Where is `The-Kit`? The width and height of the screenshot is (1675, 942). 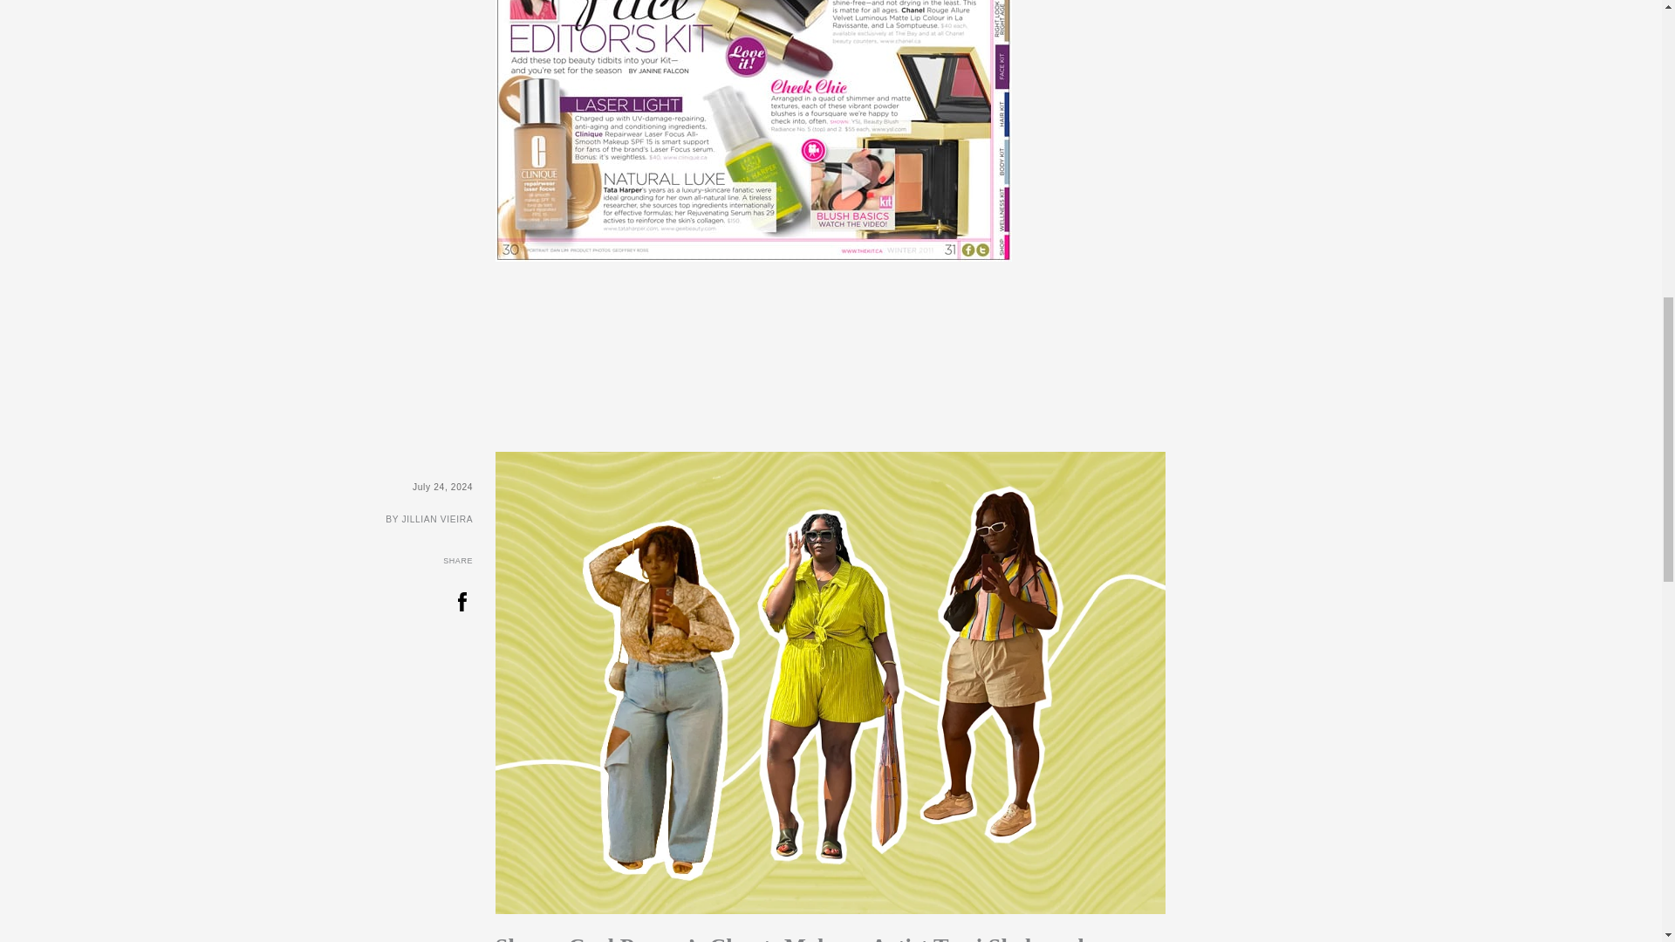 The-Kit is located at coordinates (754, 131).